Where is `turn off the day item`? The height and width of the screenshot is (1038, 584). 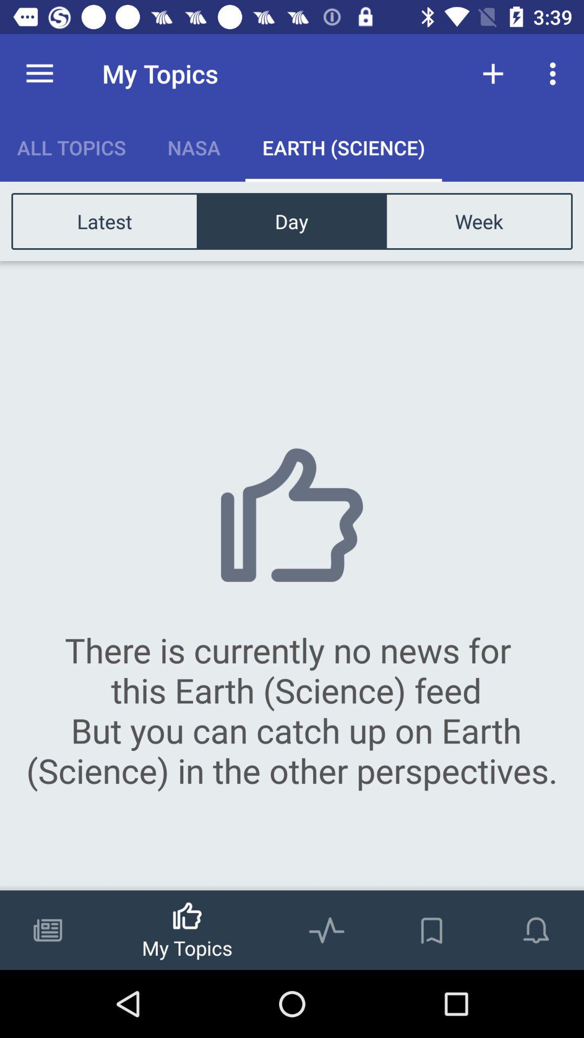
turn off the day item is located at coordinates (291, 221).